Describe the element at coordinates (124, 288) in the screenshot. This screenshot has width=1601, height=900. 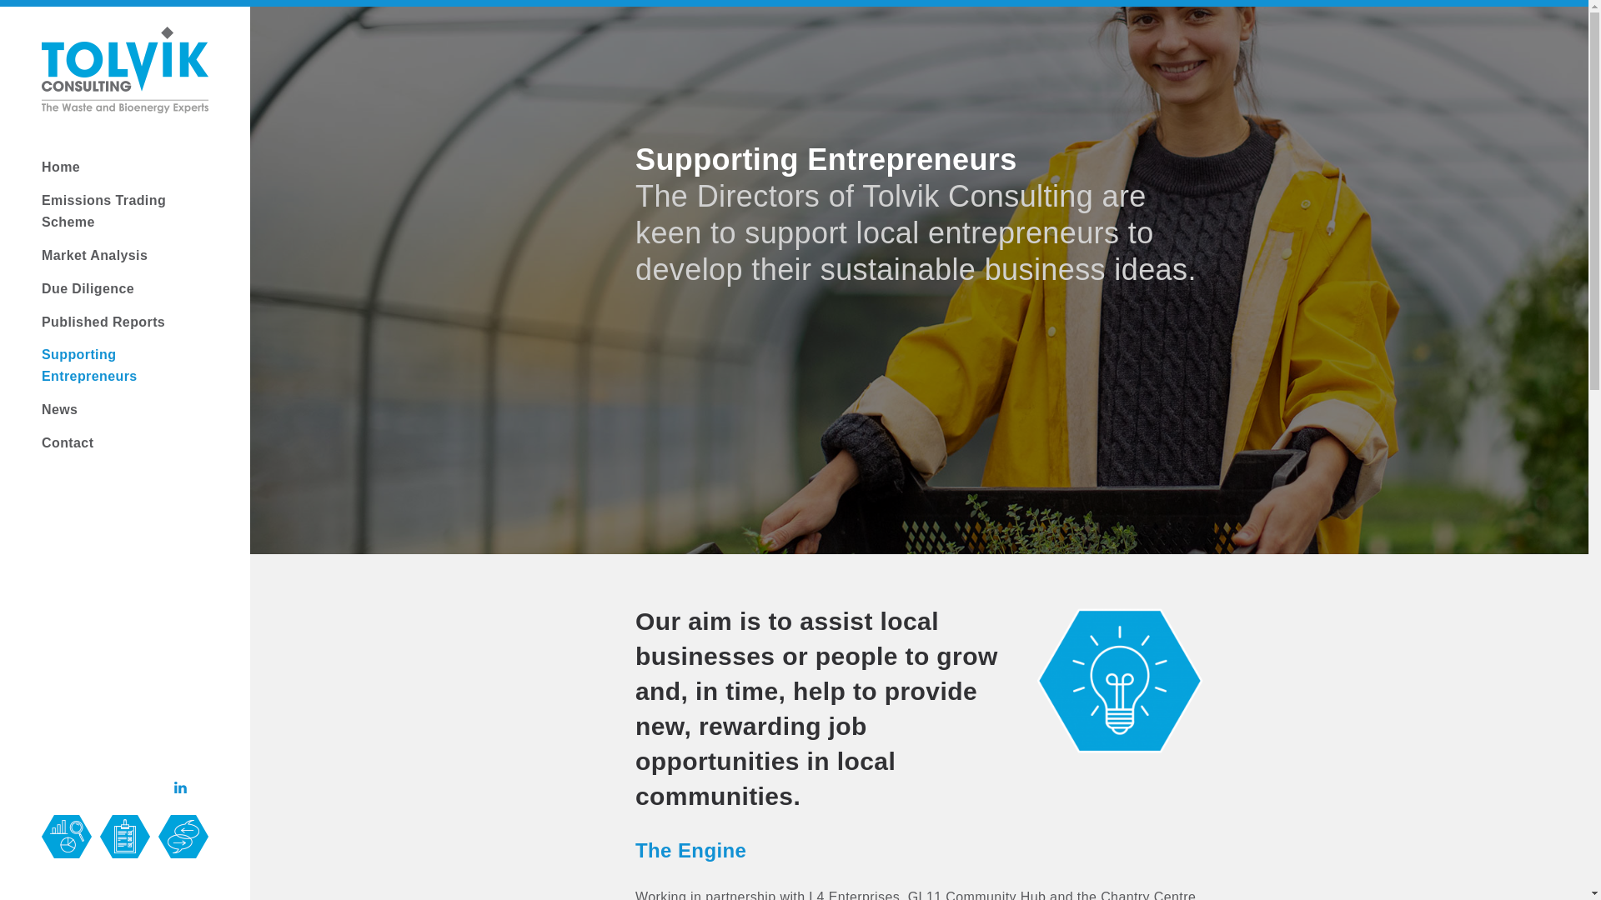
I see `Due Diligence` at that location.